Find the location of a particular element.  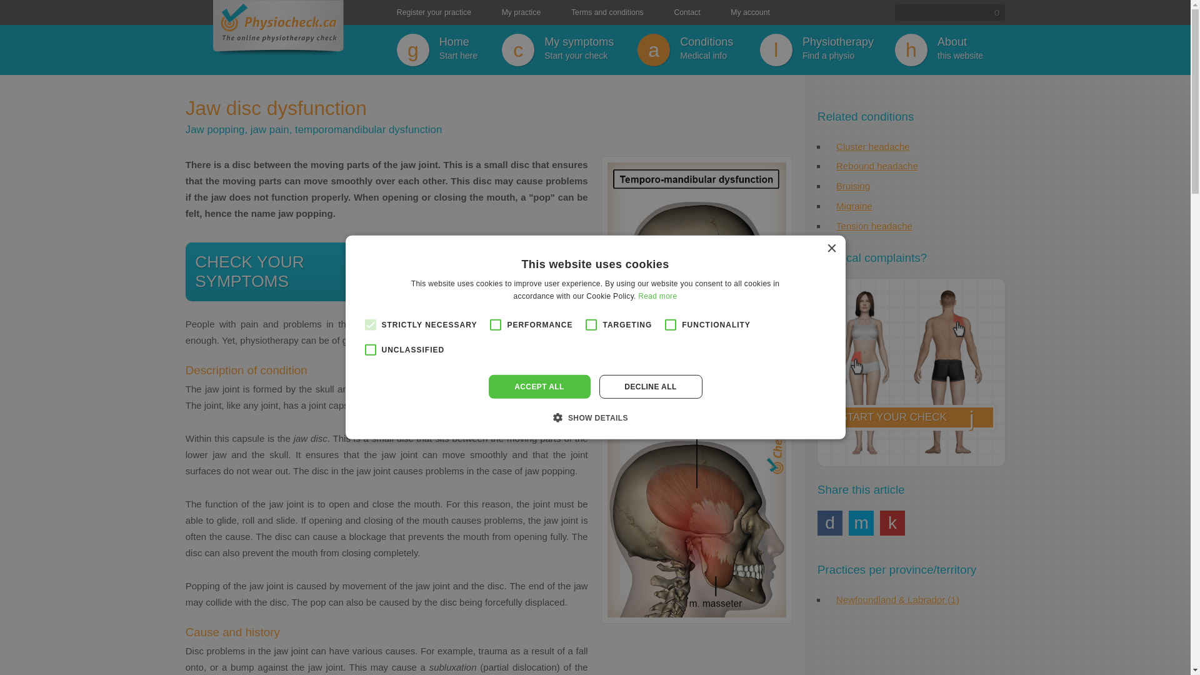

Tension headache is located at coordinates (829, 522).